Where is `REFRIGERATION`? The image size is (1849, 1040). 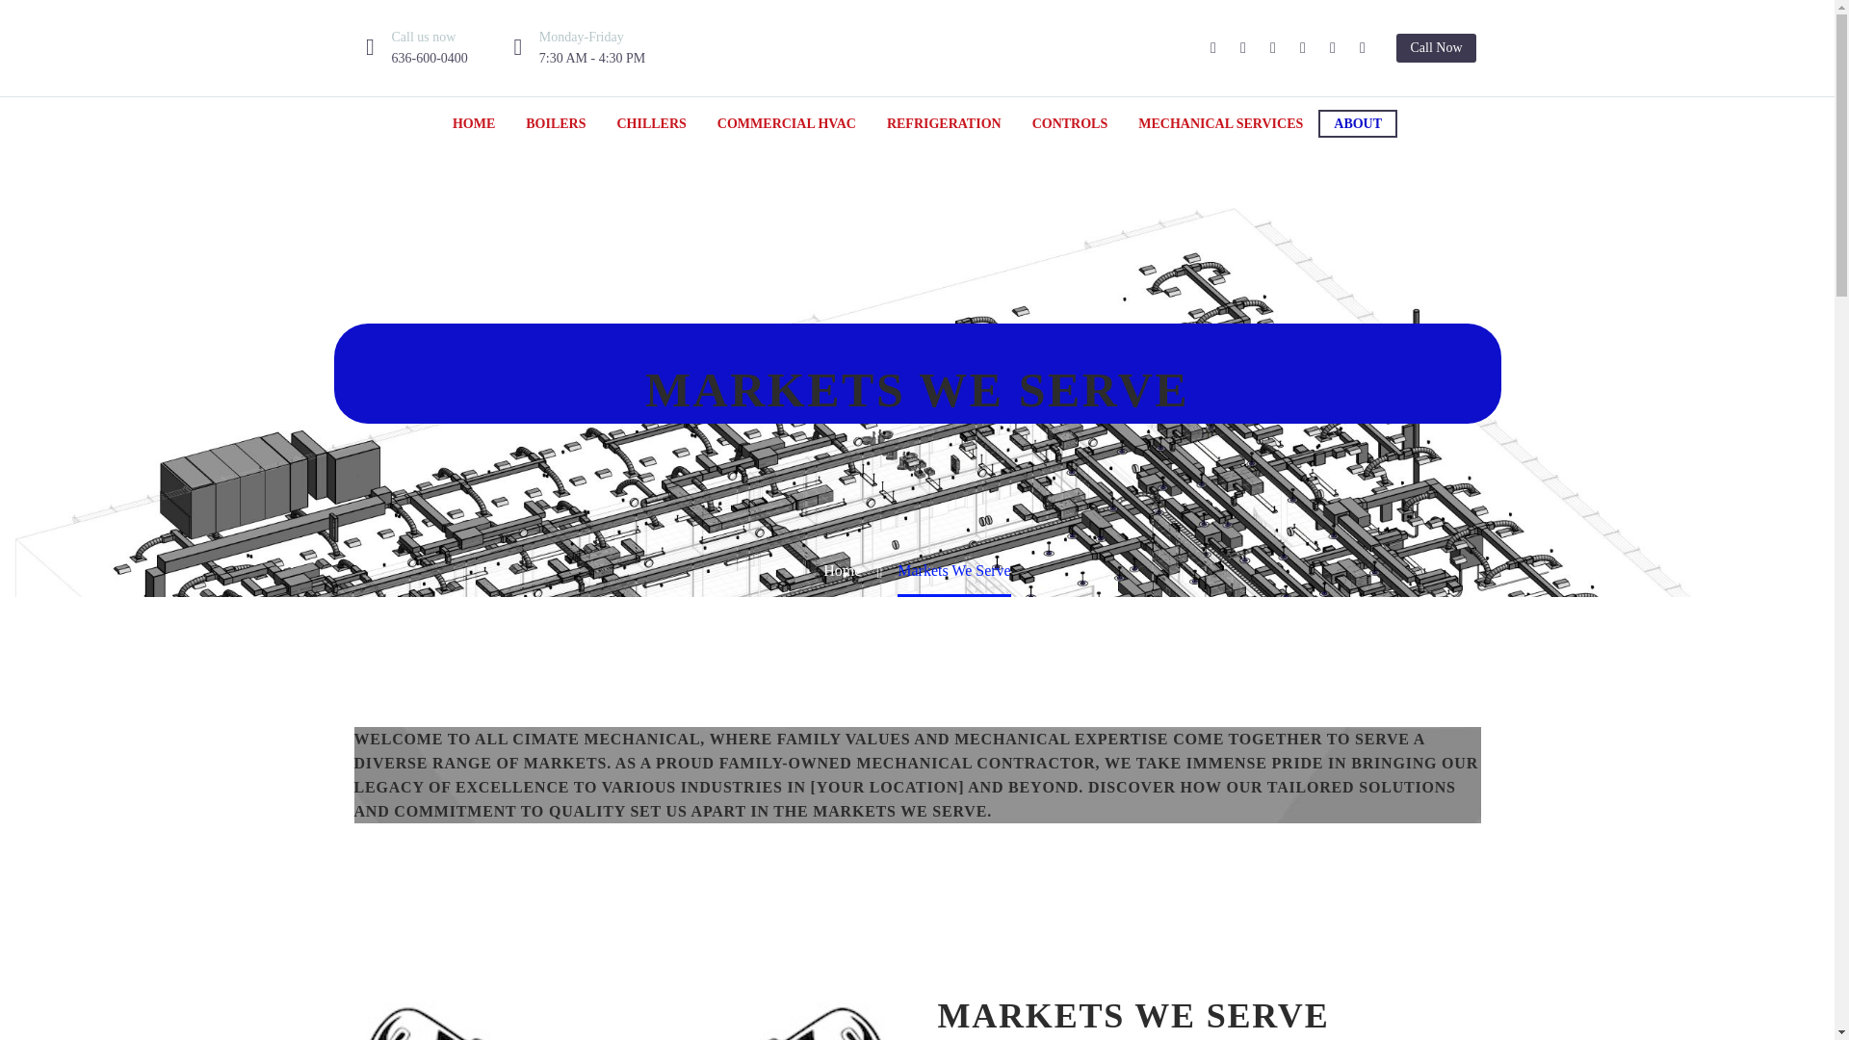 REFRIGERATION is located at coordinates (944, 123).